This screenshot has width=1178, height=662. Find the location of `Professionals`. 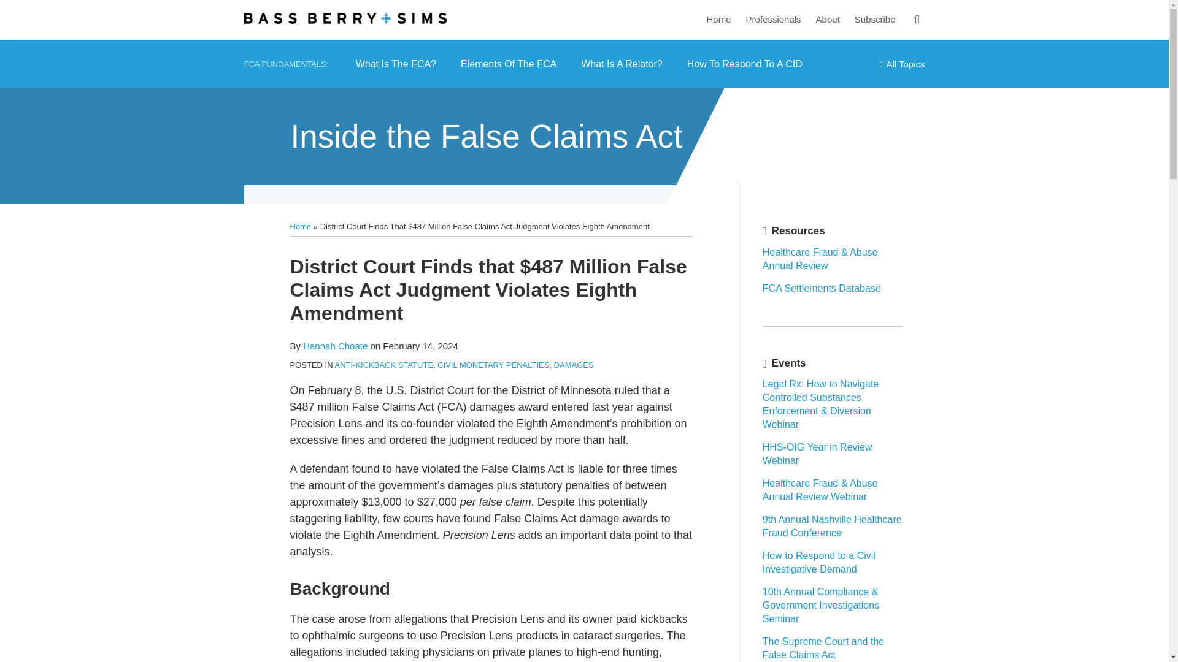

Professionals is located at coordinates (773, 20).